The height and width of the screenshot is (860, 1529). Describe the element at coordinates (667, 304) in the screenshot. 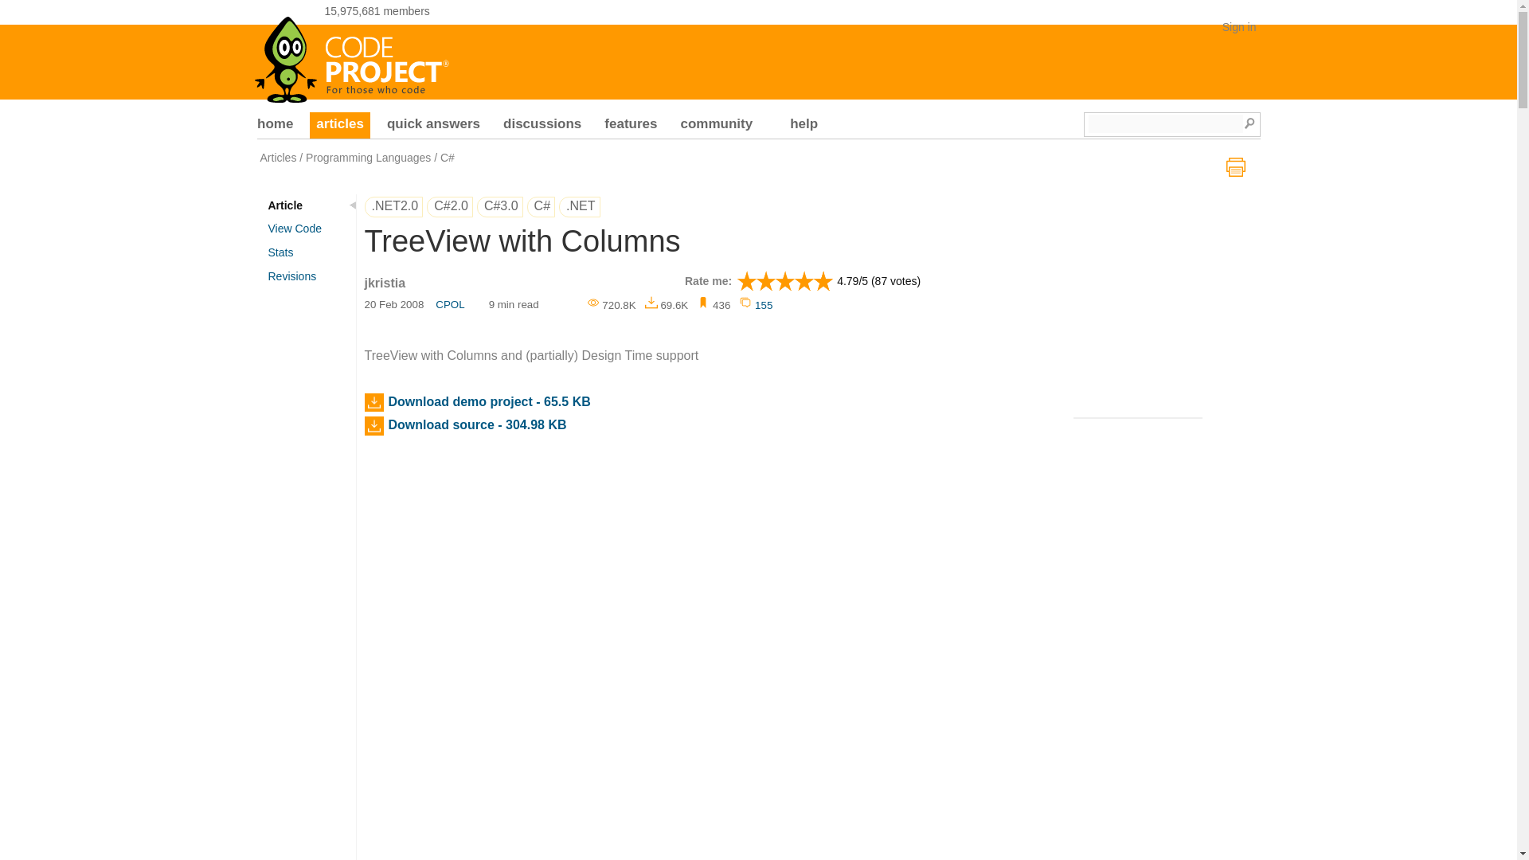

I see `Downloads` at that location.